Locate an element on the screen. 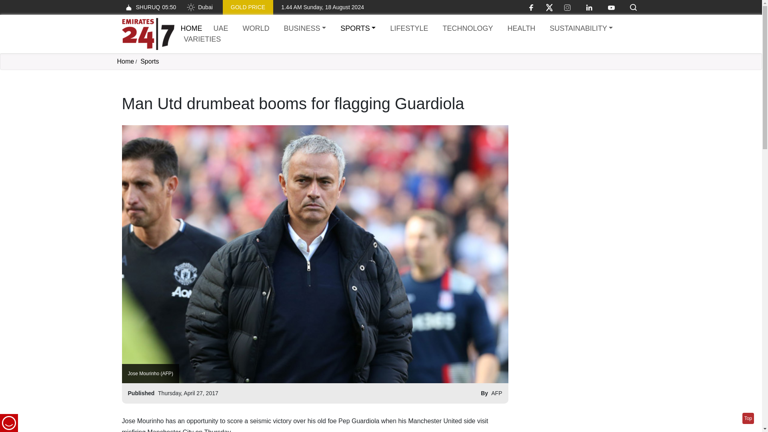 This screenshot has width=768, height=432. Home is located at coordinates (148, 34).